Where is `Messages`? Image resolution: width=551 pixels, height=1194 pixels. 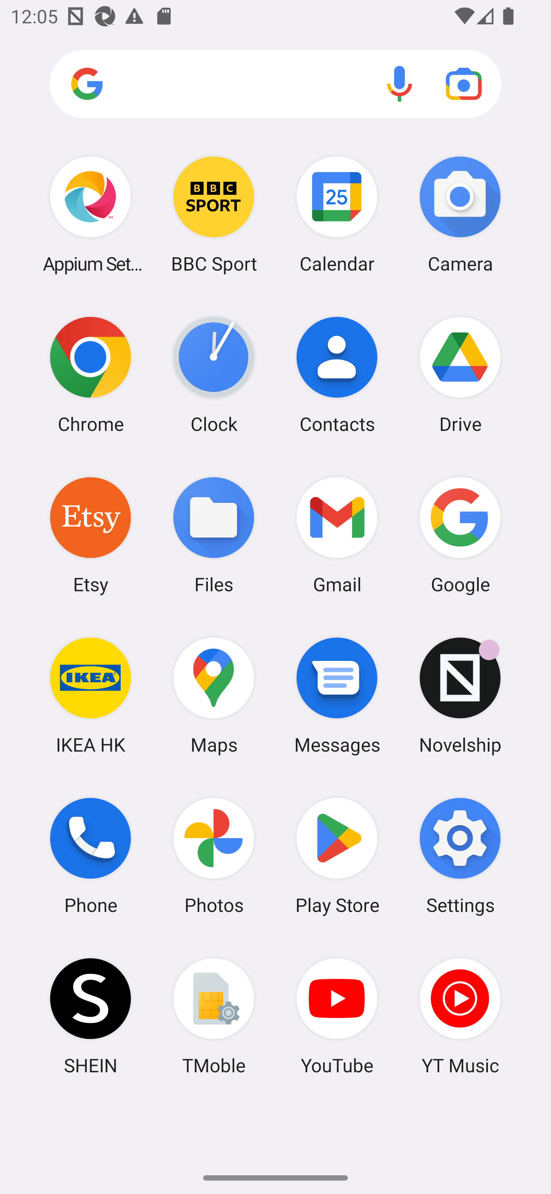 Messages is located at coordinates (337, 695).